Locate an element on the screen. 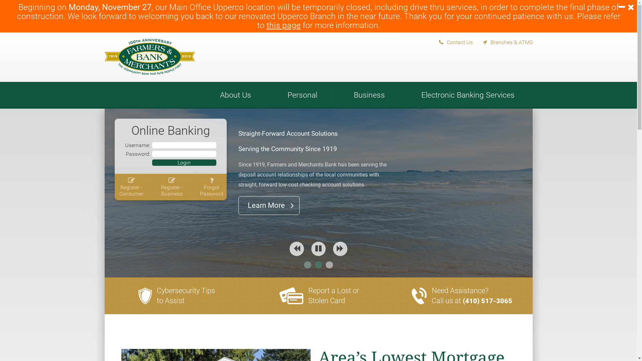  Register -
Consumer is located at coordinates (131, 187).